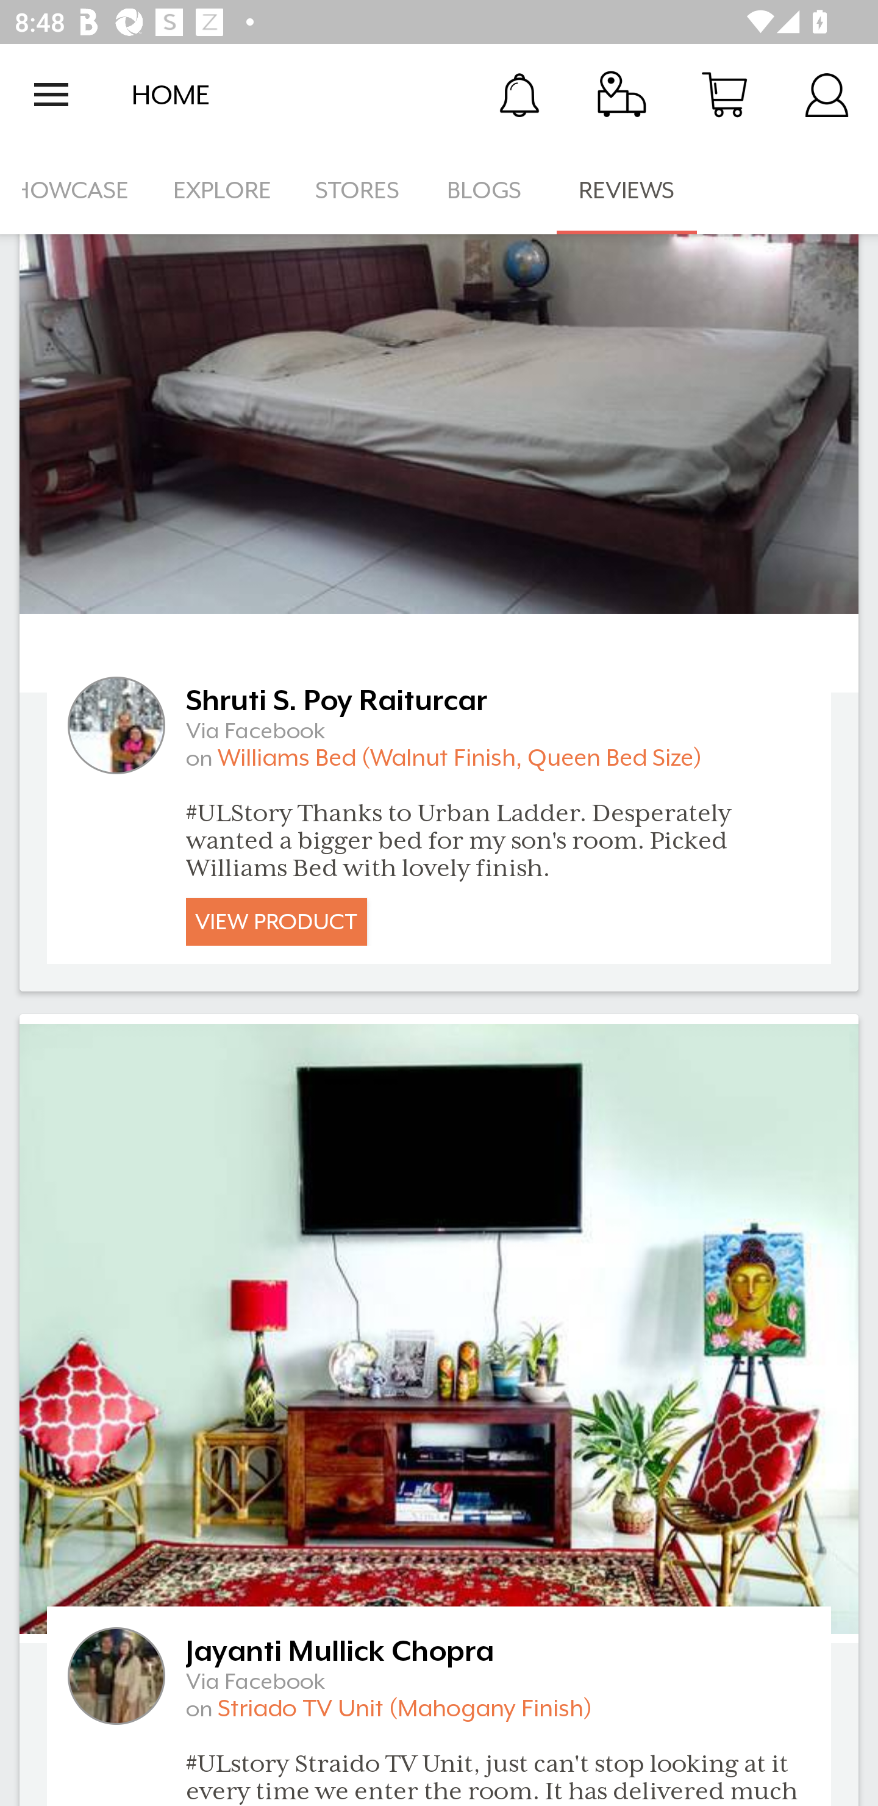  What do you see at coordinates (622, 94) in the screenshot?
I see `Track Order` at bounding box center [622, 94].